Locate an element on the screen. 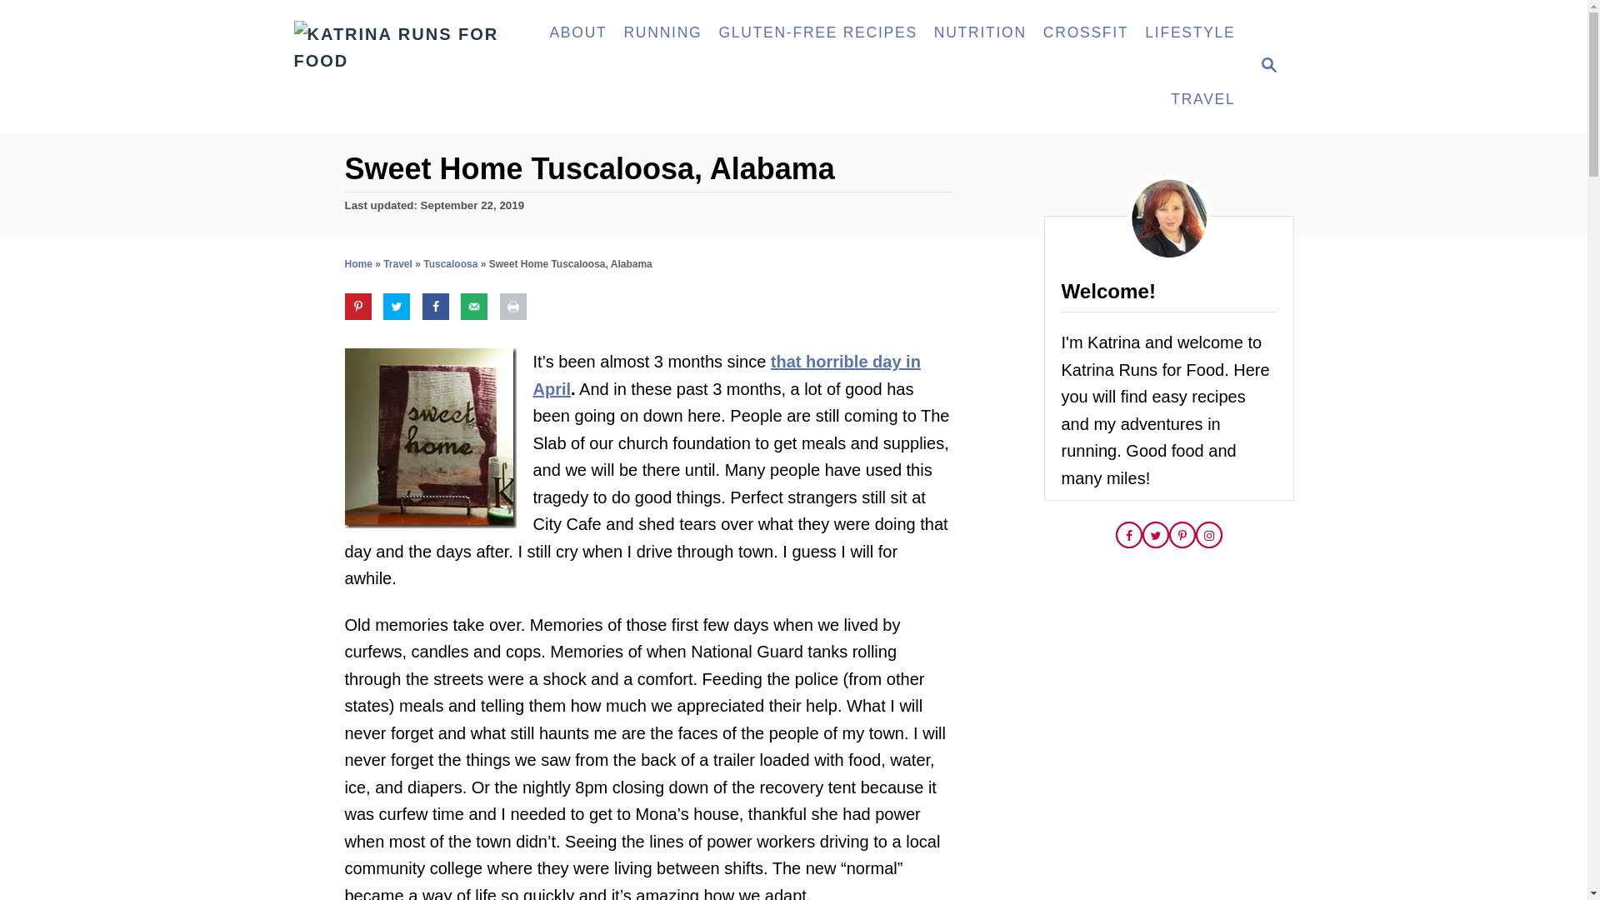  CROSSFIT is located at coordinates (1085, 33).